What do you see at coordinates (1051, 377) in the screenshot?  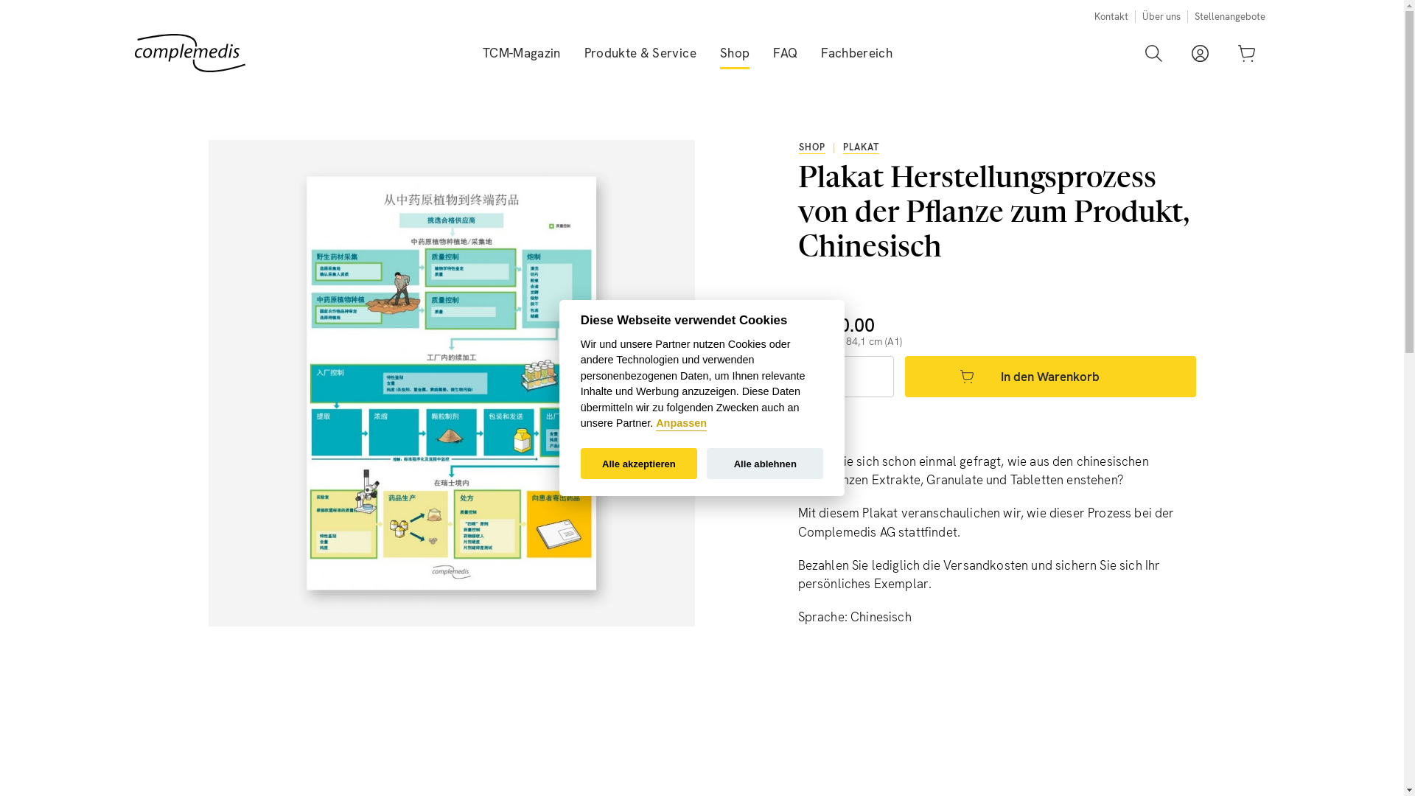 I see `In den Warenkorb` at bounding box center [1051, 377].